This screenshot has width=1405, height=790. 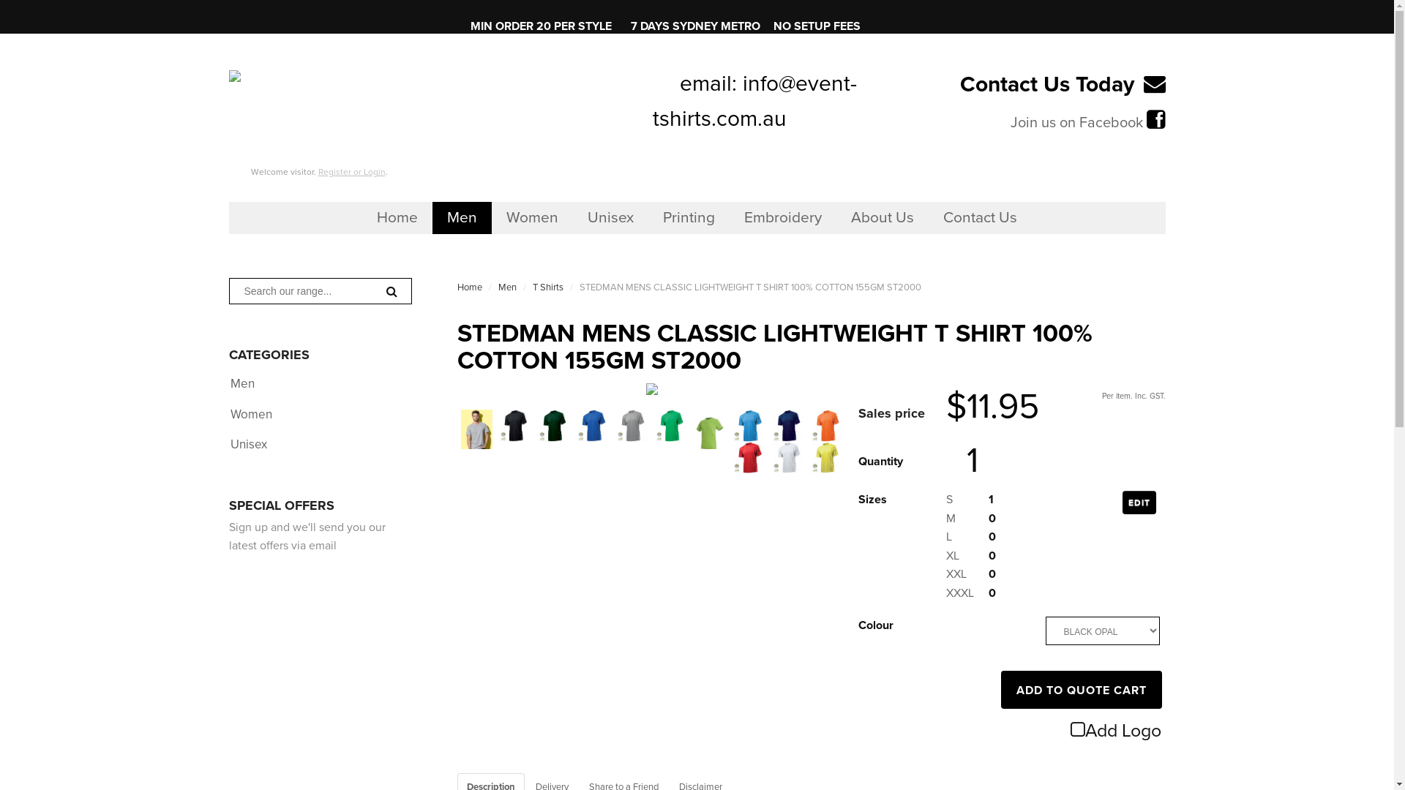 I want to click on Home, so click(x=470, y=287).